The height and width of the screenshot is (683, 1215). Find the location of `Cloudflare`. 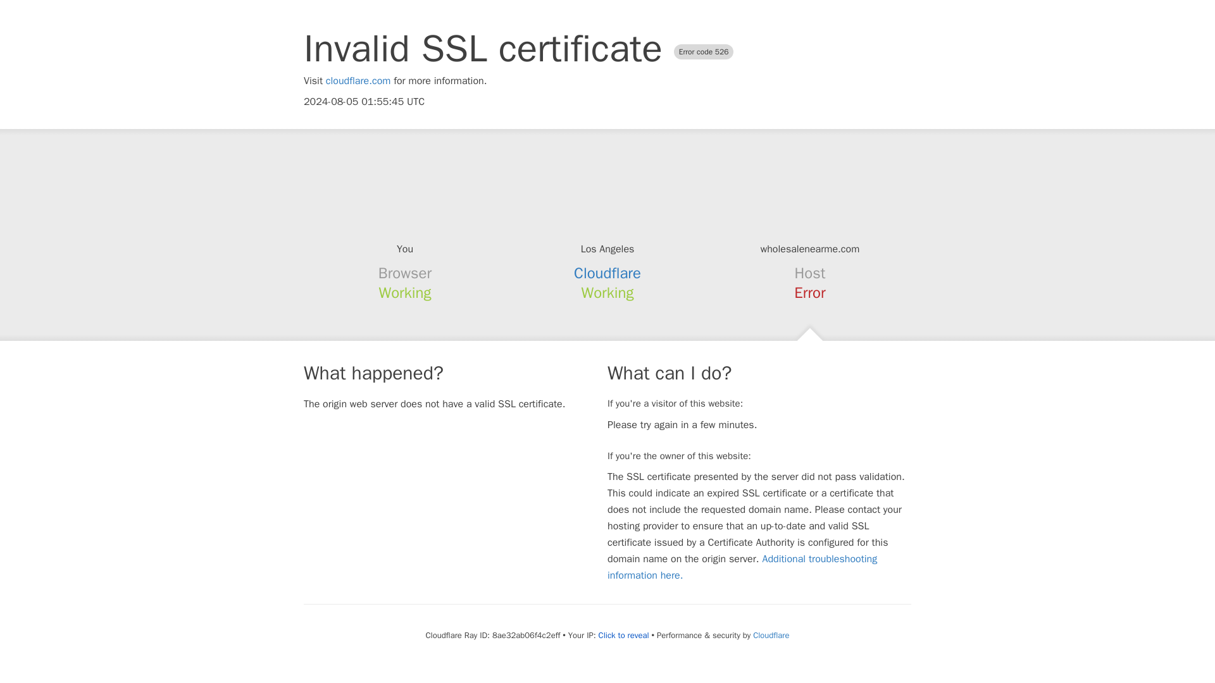

Cloudflare is located at coordinates (771, 635).